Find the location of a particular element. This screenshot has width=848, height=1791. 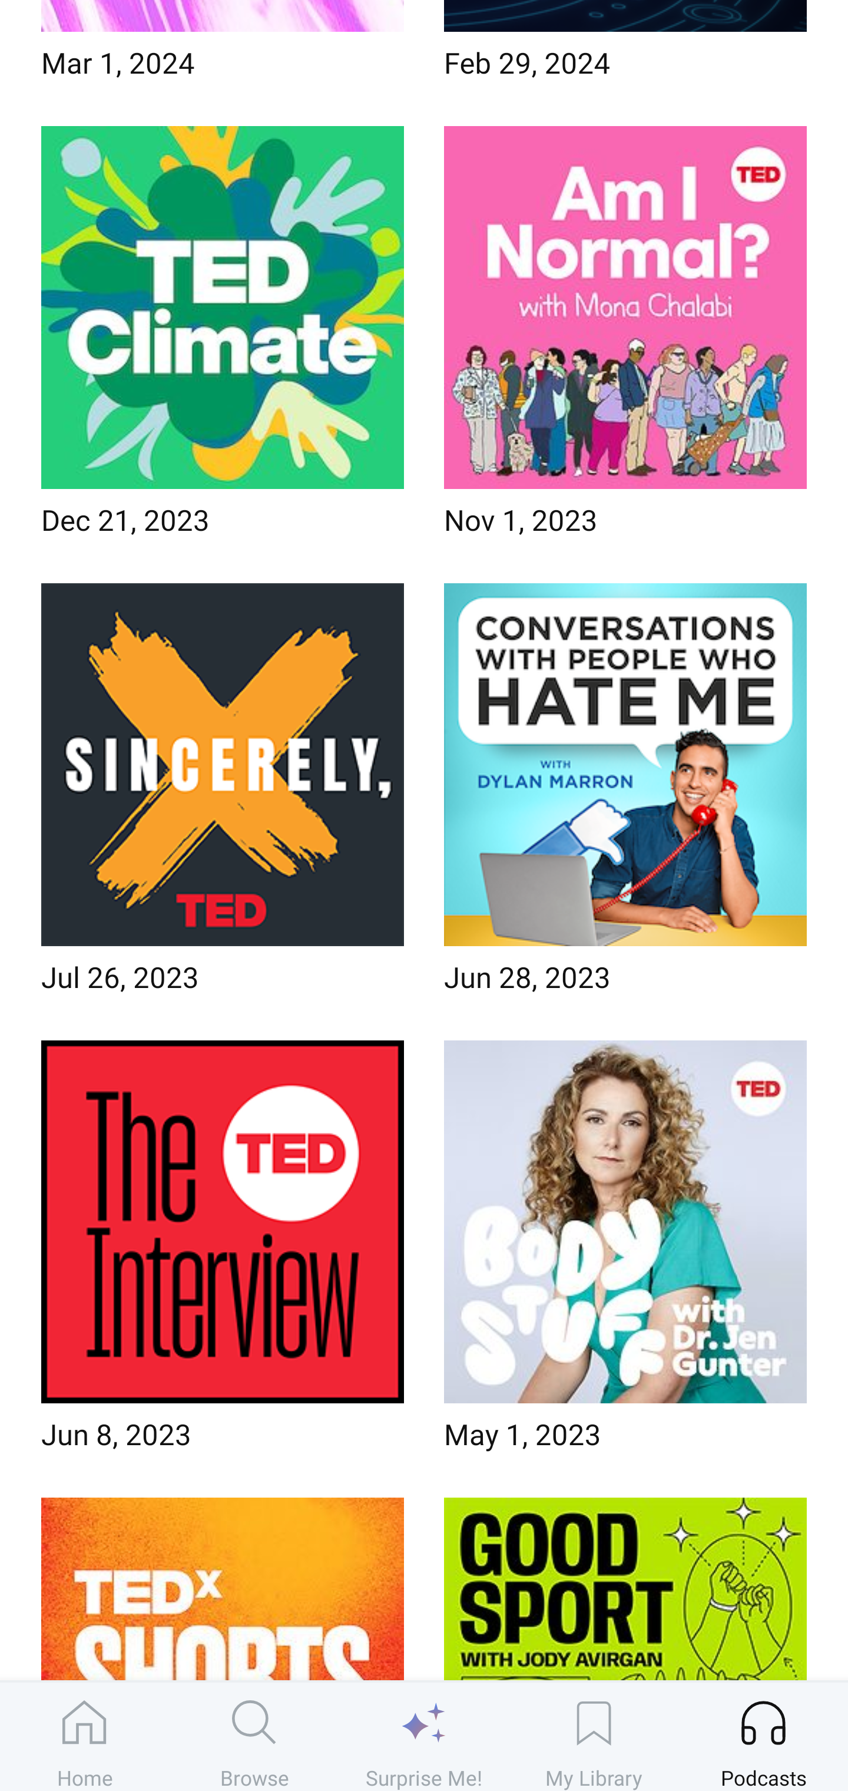

Jul 26, 2023 is located at coordinates (223, 795).